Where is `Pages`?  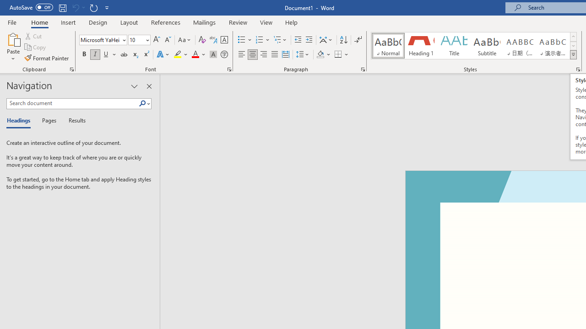
Pages is located at coordinates (48, 121).